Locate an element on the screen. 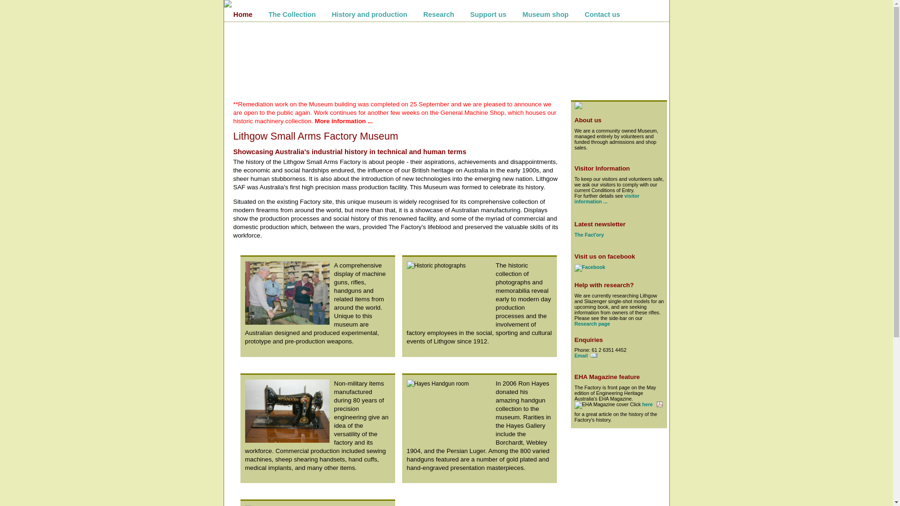  Home is located at coordinates (243, 15).